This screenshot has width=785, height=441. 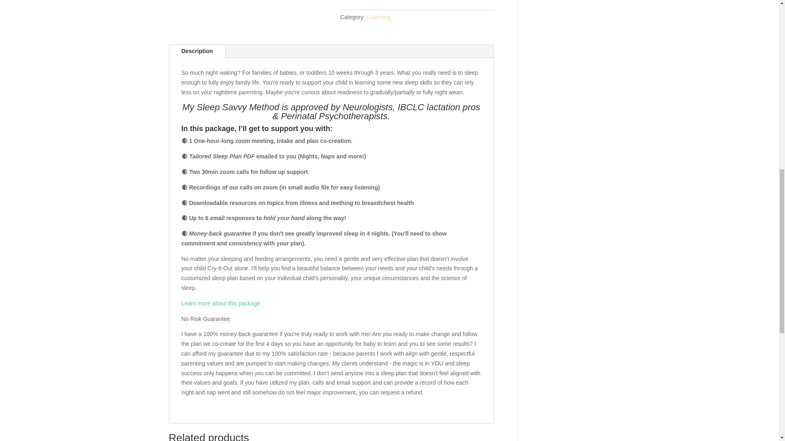 I want to click on Description, so click(x=197, y=51).